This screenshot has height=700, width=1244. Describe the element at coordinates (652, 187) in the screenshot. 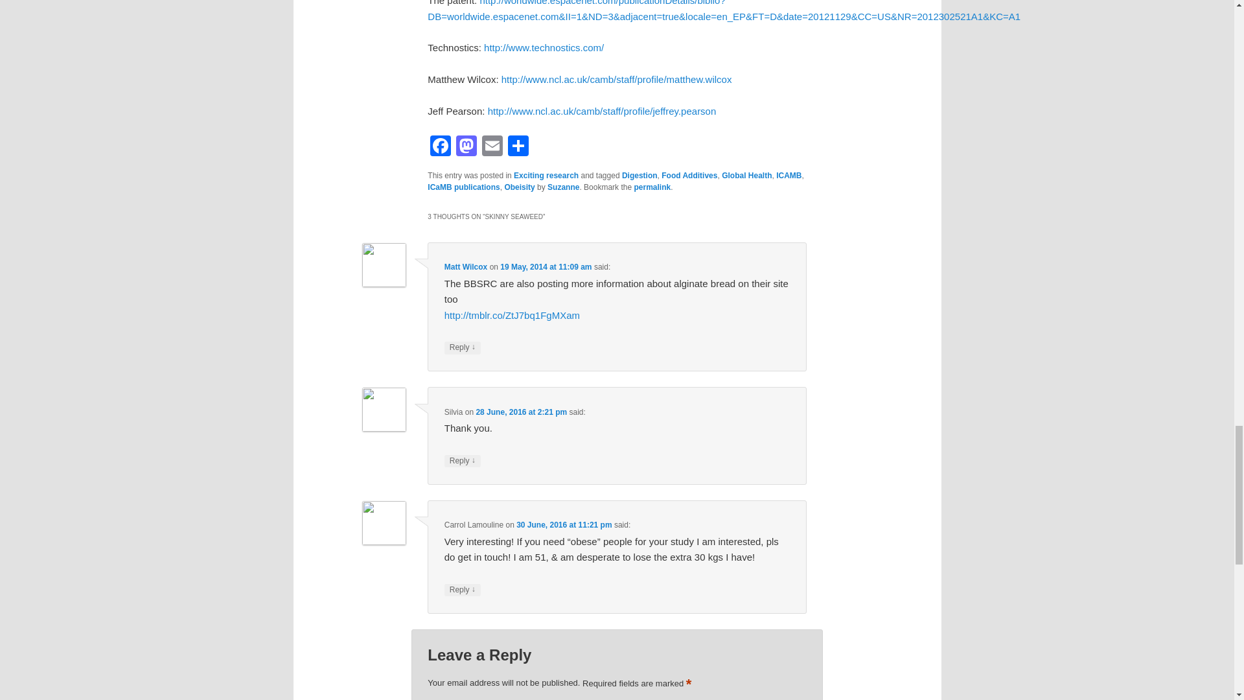

I see `Permalink to Skinny Seaweed` at that location.